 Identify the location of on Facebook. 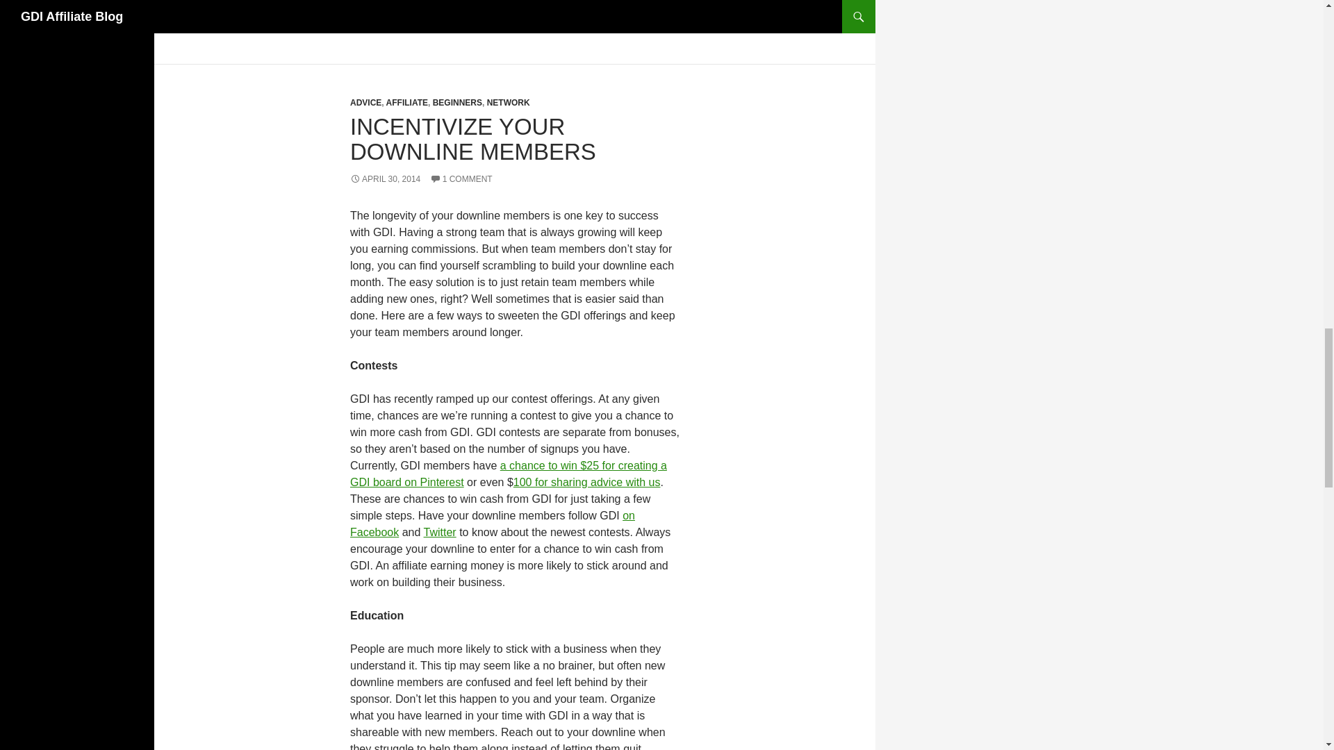
(492, 524).